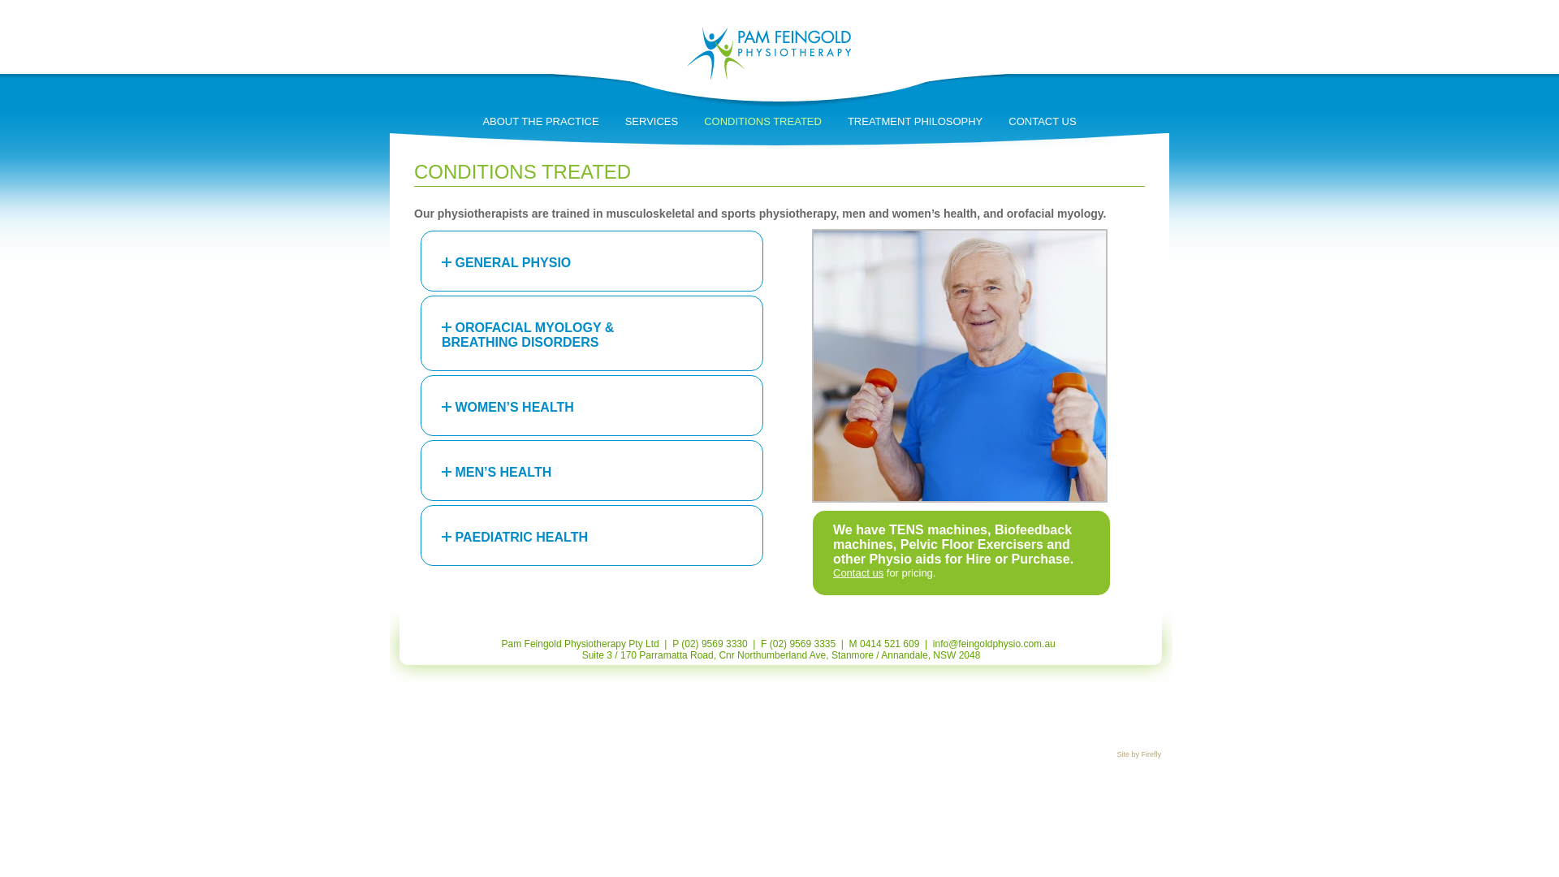 The height and width of the screenshot is (877, 1559). I want to click on TREATMENT PHILOSOPHY, so click(915, 122).